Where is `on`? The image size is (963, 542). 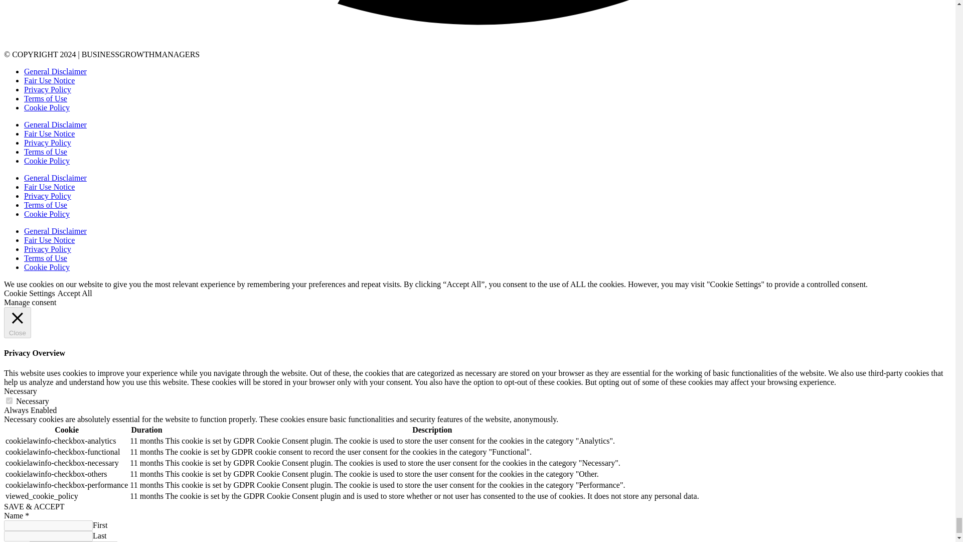 on is located at coordinates (9, 400).